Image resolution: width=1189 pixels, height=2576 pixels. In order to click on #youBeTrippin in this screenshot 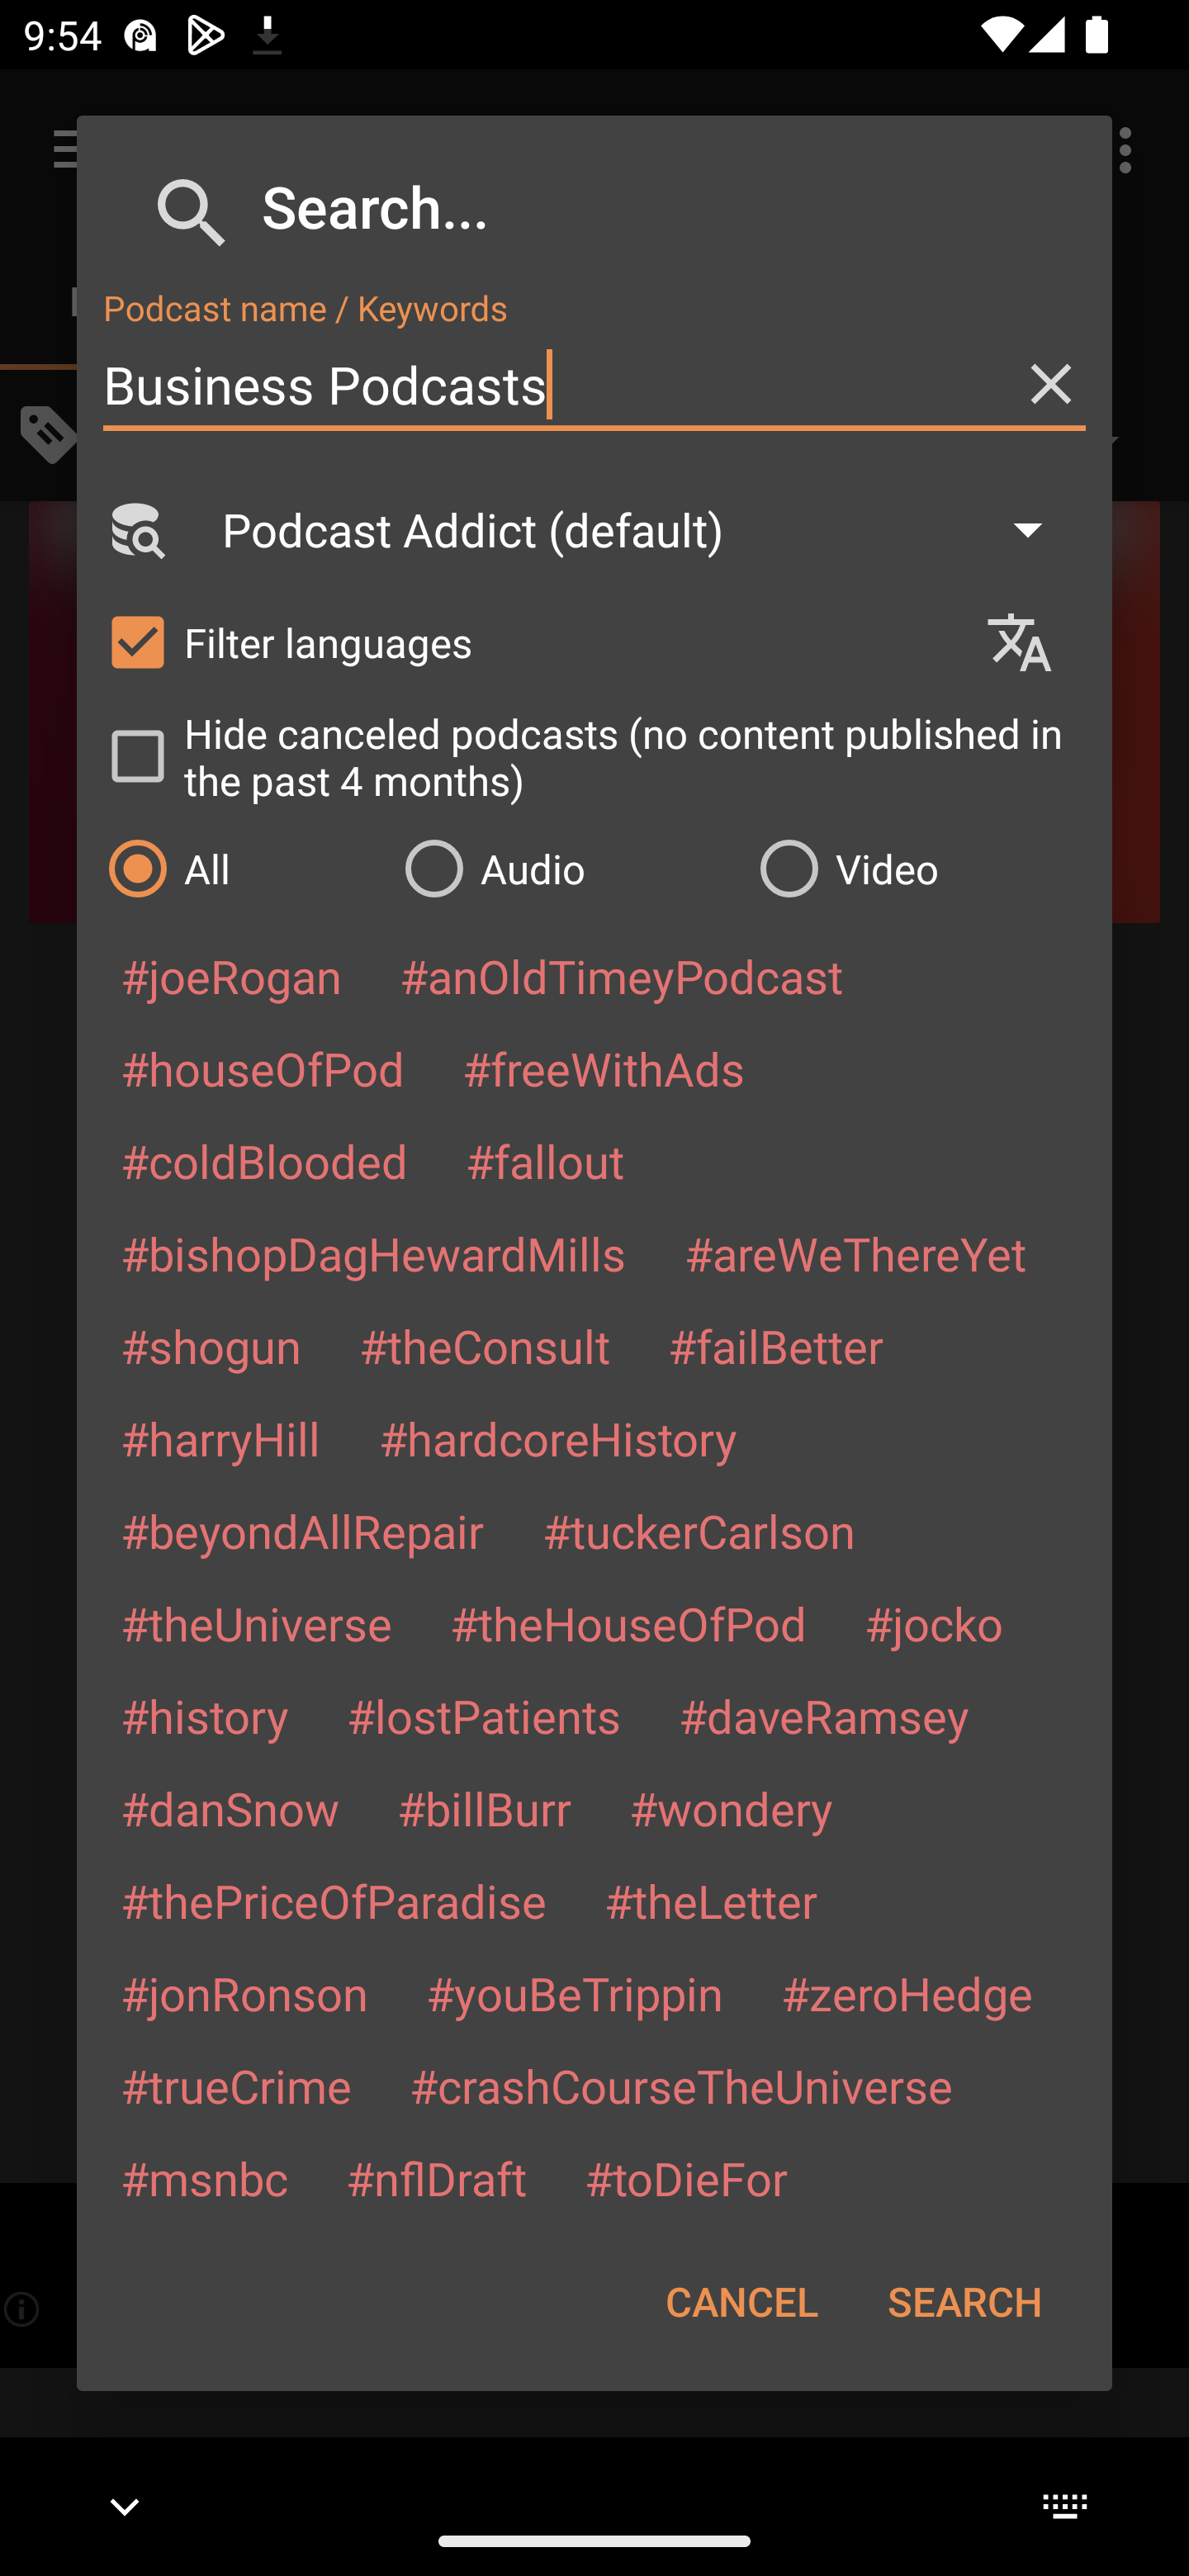, I will do `click(574, 1993)`.